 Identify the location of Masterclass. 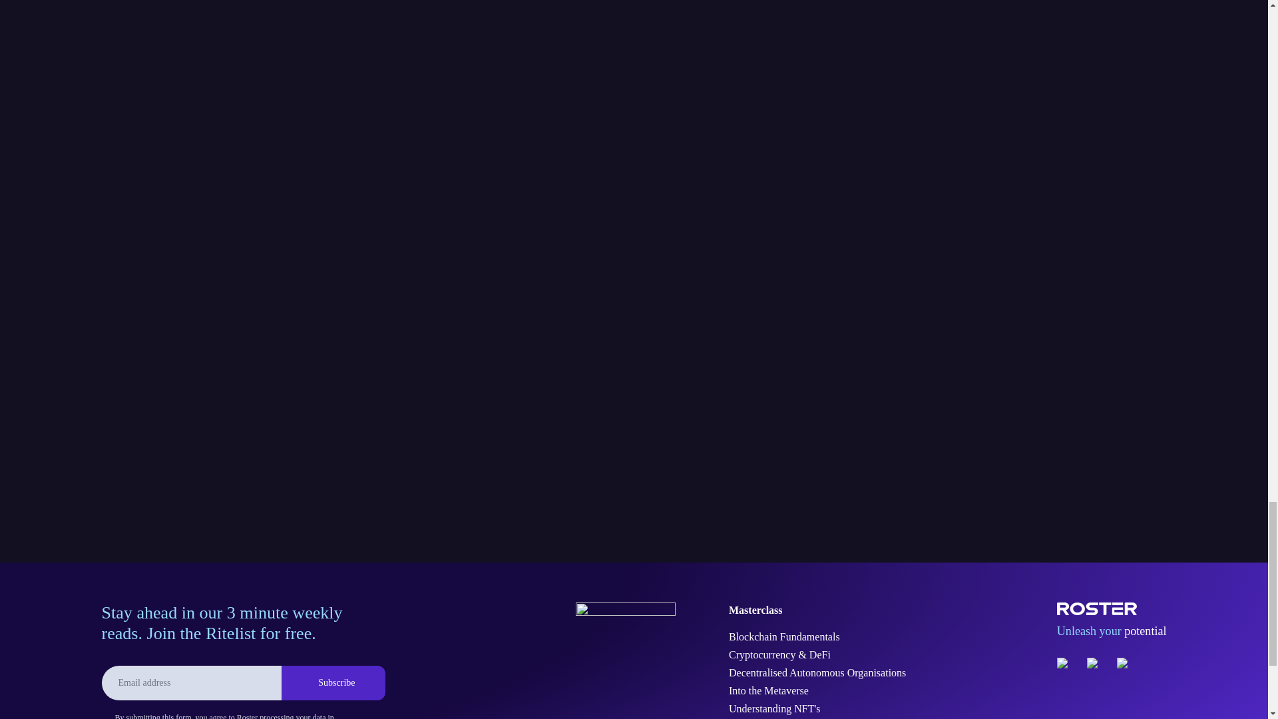
(817, 610).